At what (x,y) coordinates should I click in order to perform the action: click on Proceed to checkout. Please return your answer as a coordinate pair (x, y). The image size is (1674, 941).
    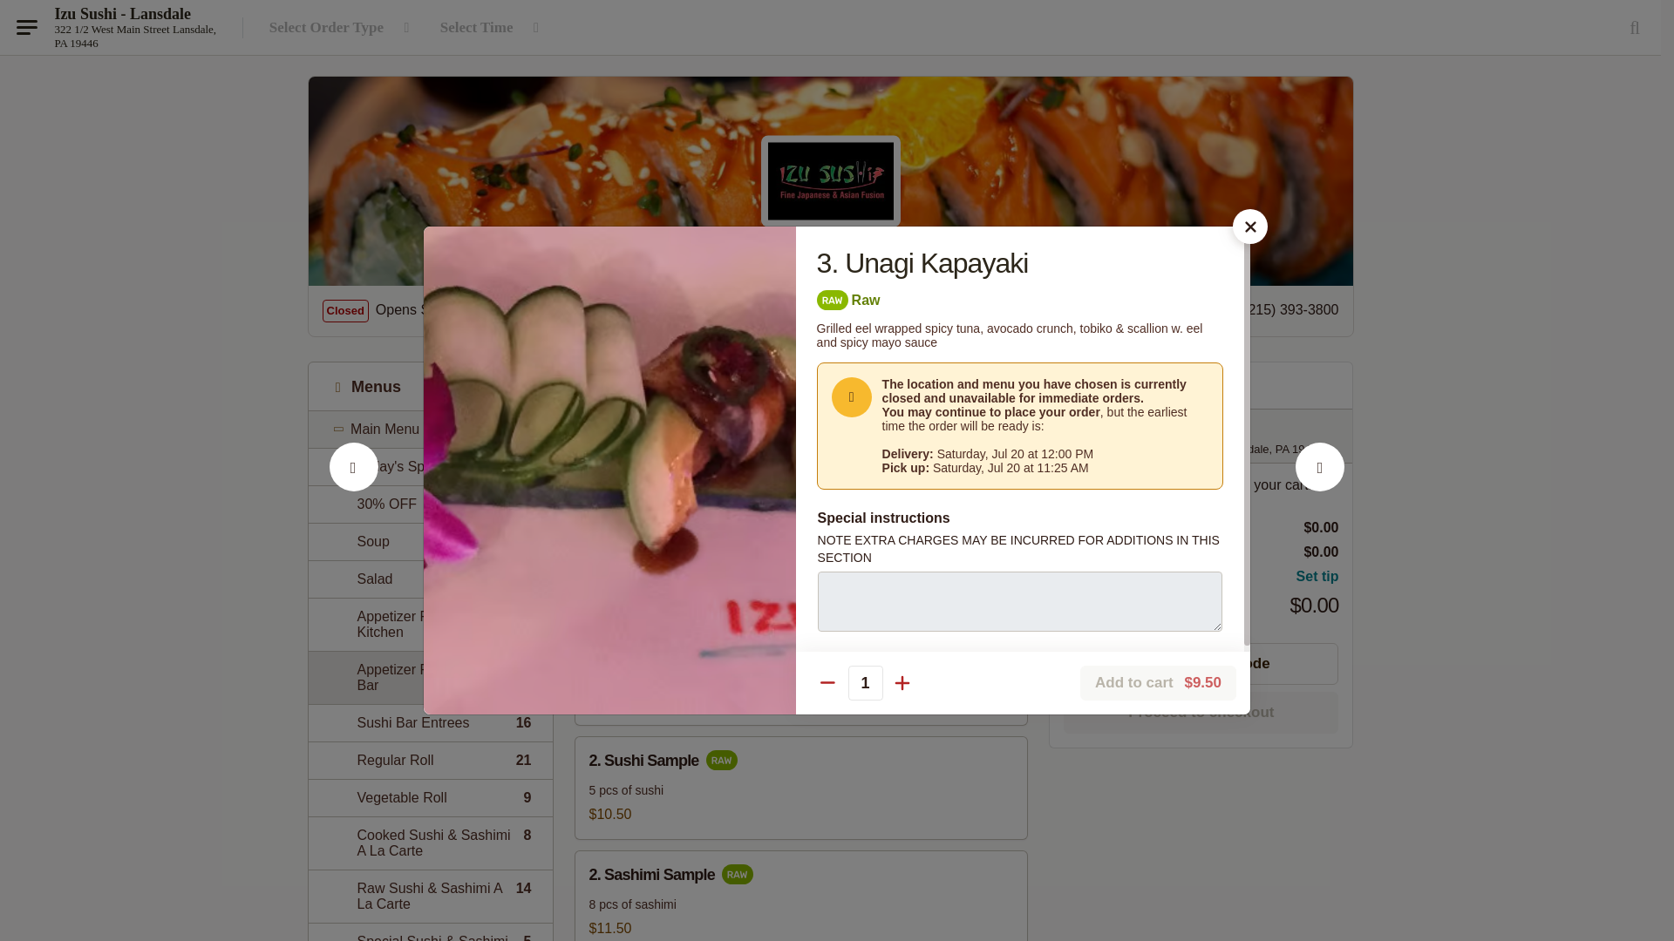
    Looking at the image, I should click on (430, 541).